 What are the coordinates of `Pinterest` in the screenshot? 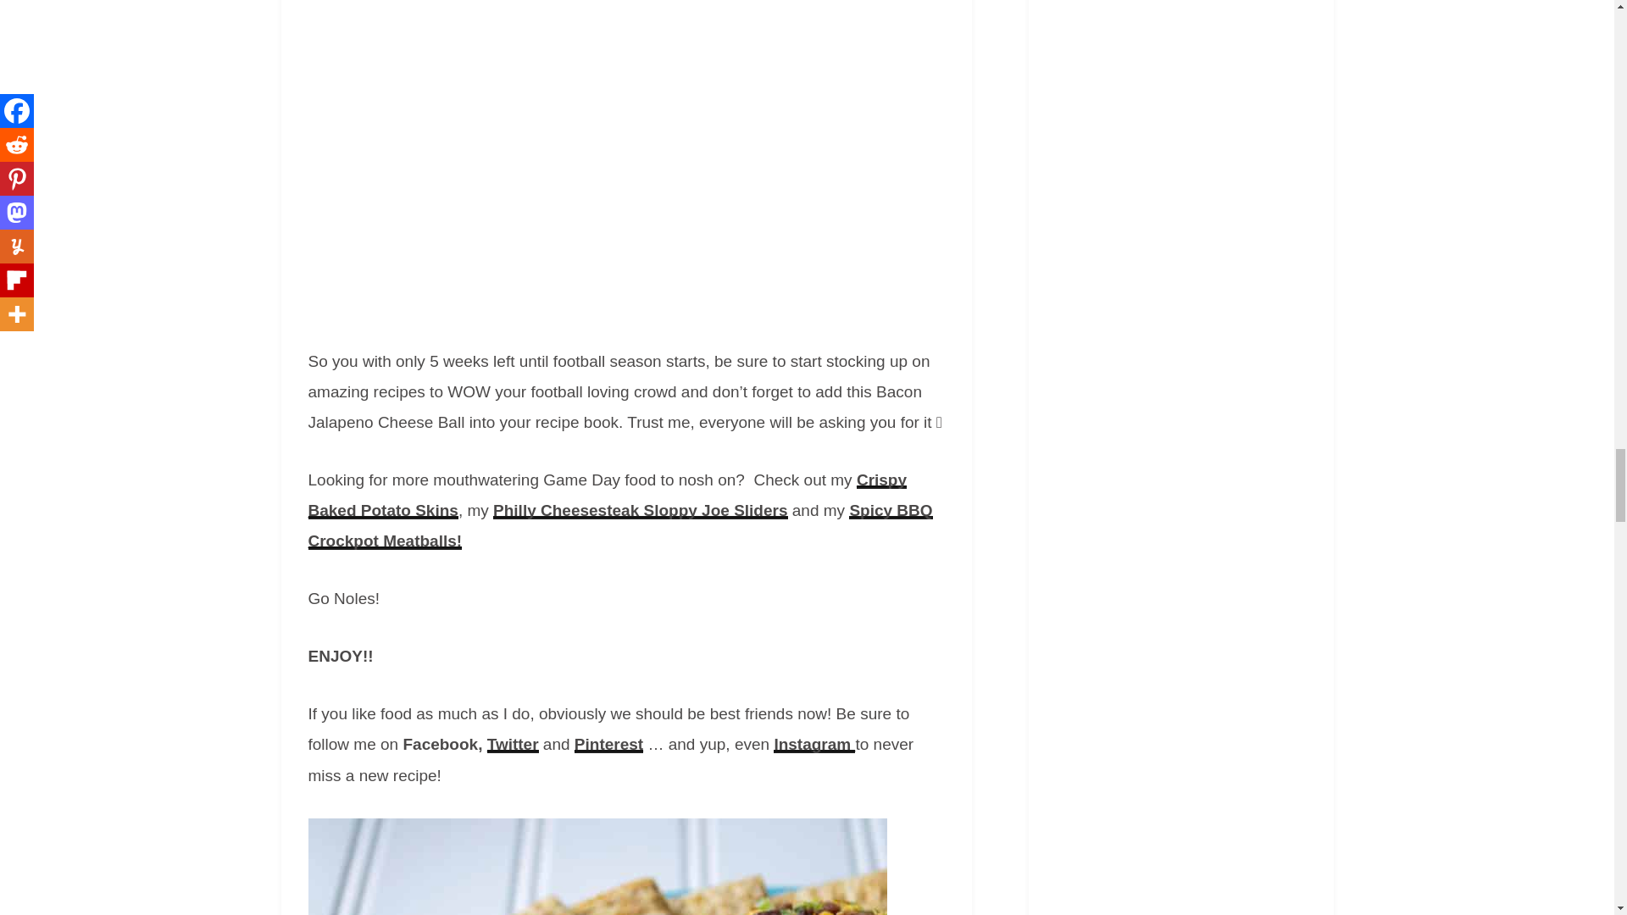 It's located at (608, 744).